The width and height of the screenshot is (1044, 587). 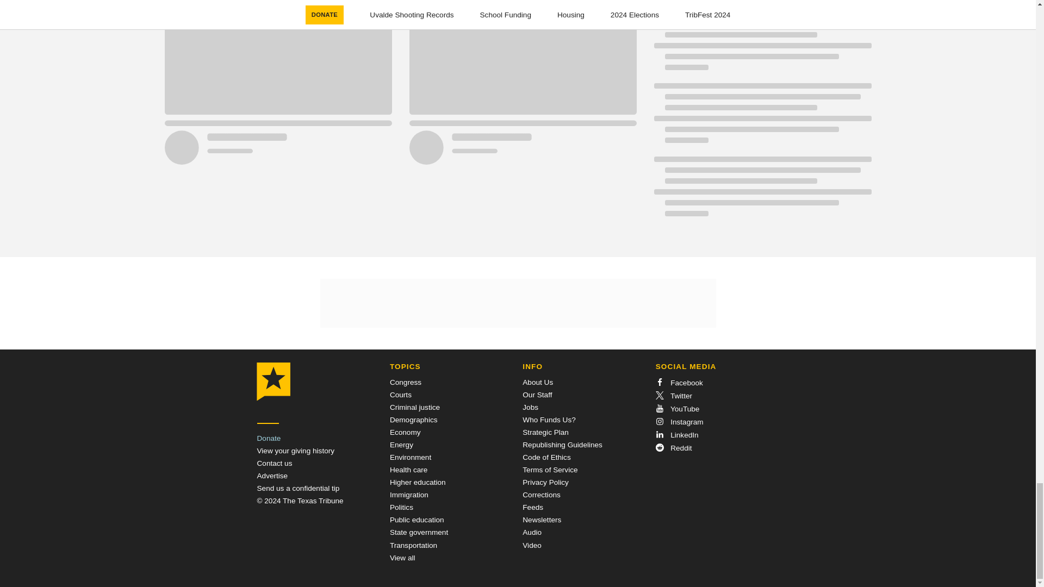 What do you see at coordinates (549, 420) in the screenshot?
I see `Who Funds Us?` at bounding box center [549, 420].